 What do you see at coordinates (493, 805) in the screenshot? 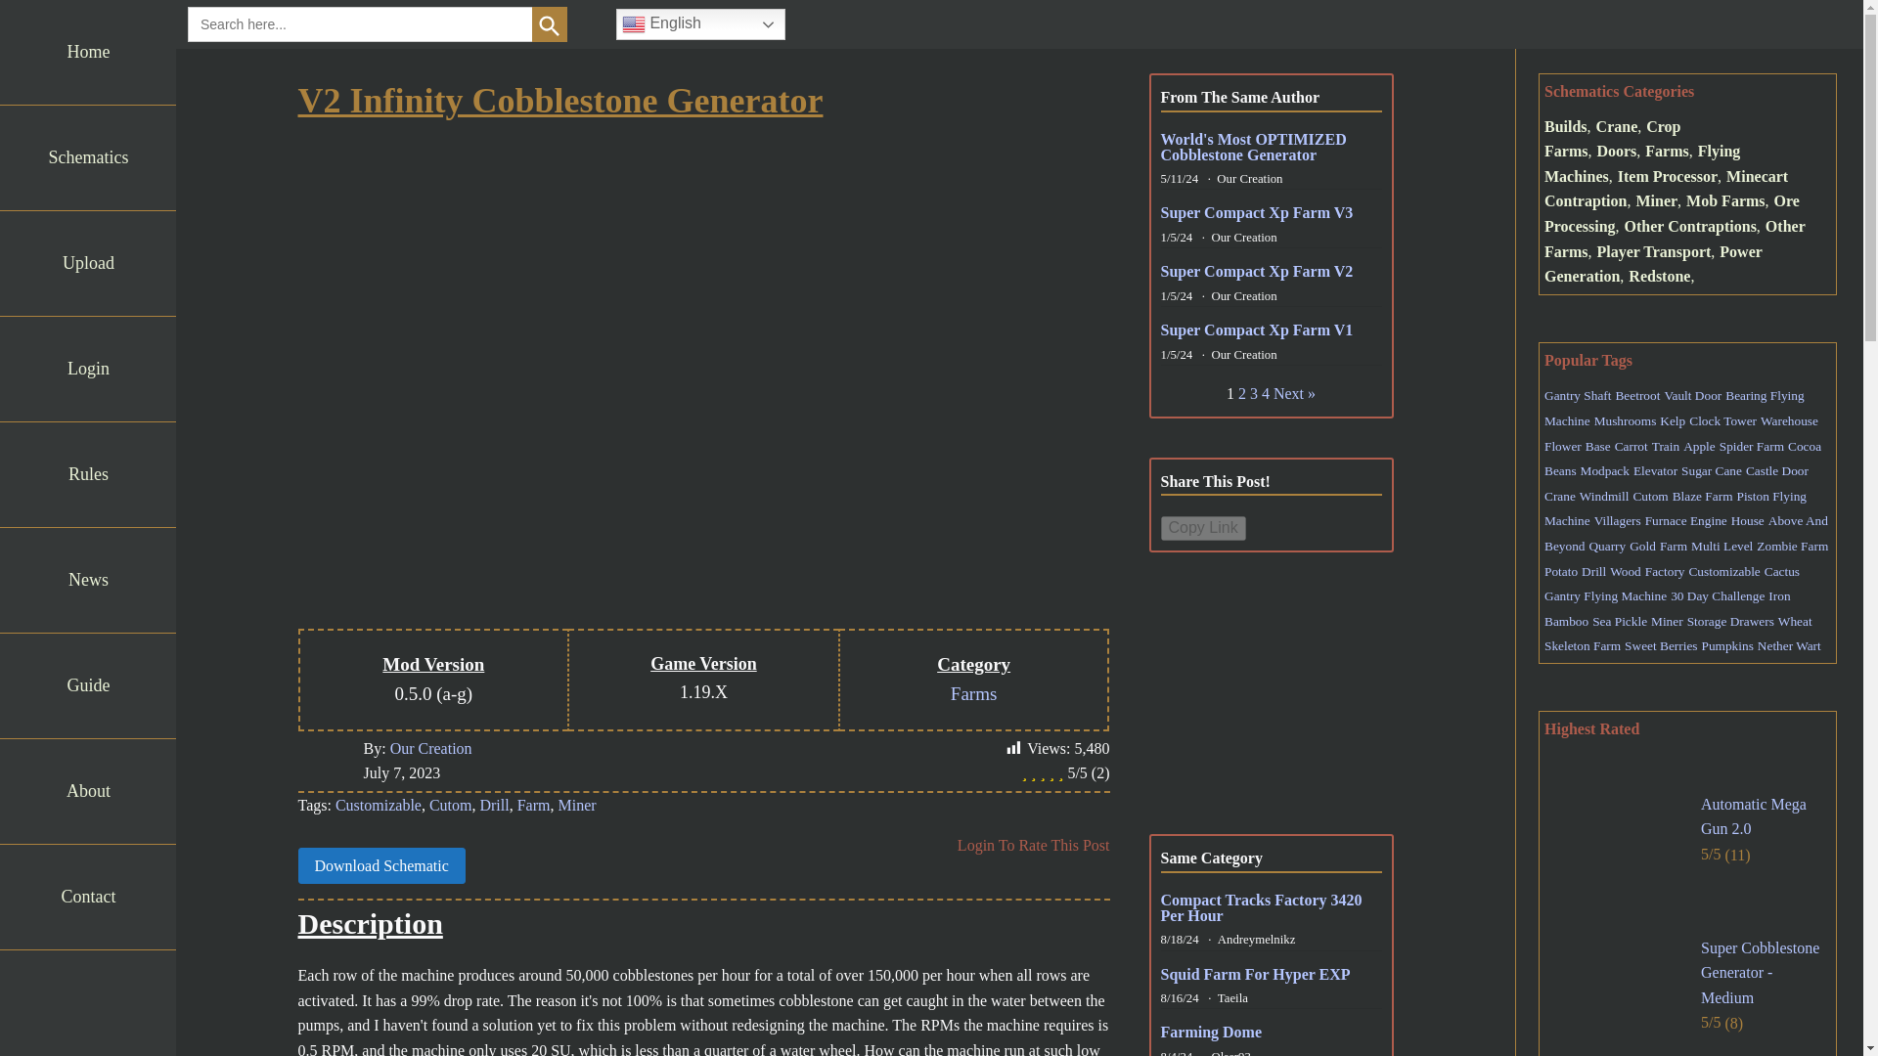
I see `Drill` at bounding box center [493, 805].